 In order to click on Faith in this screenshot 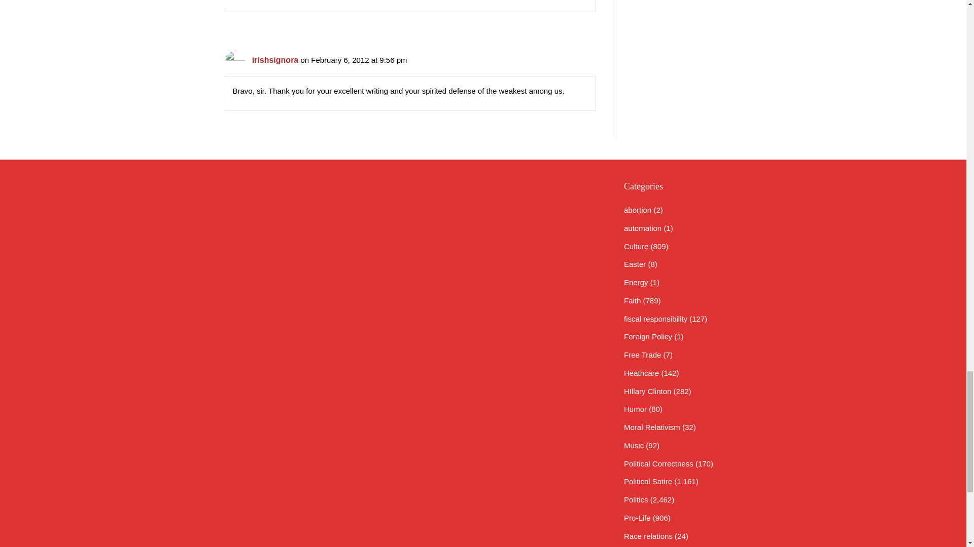, I will do `click(632, 300)`.